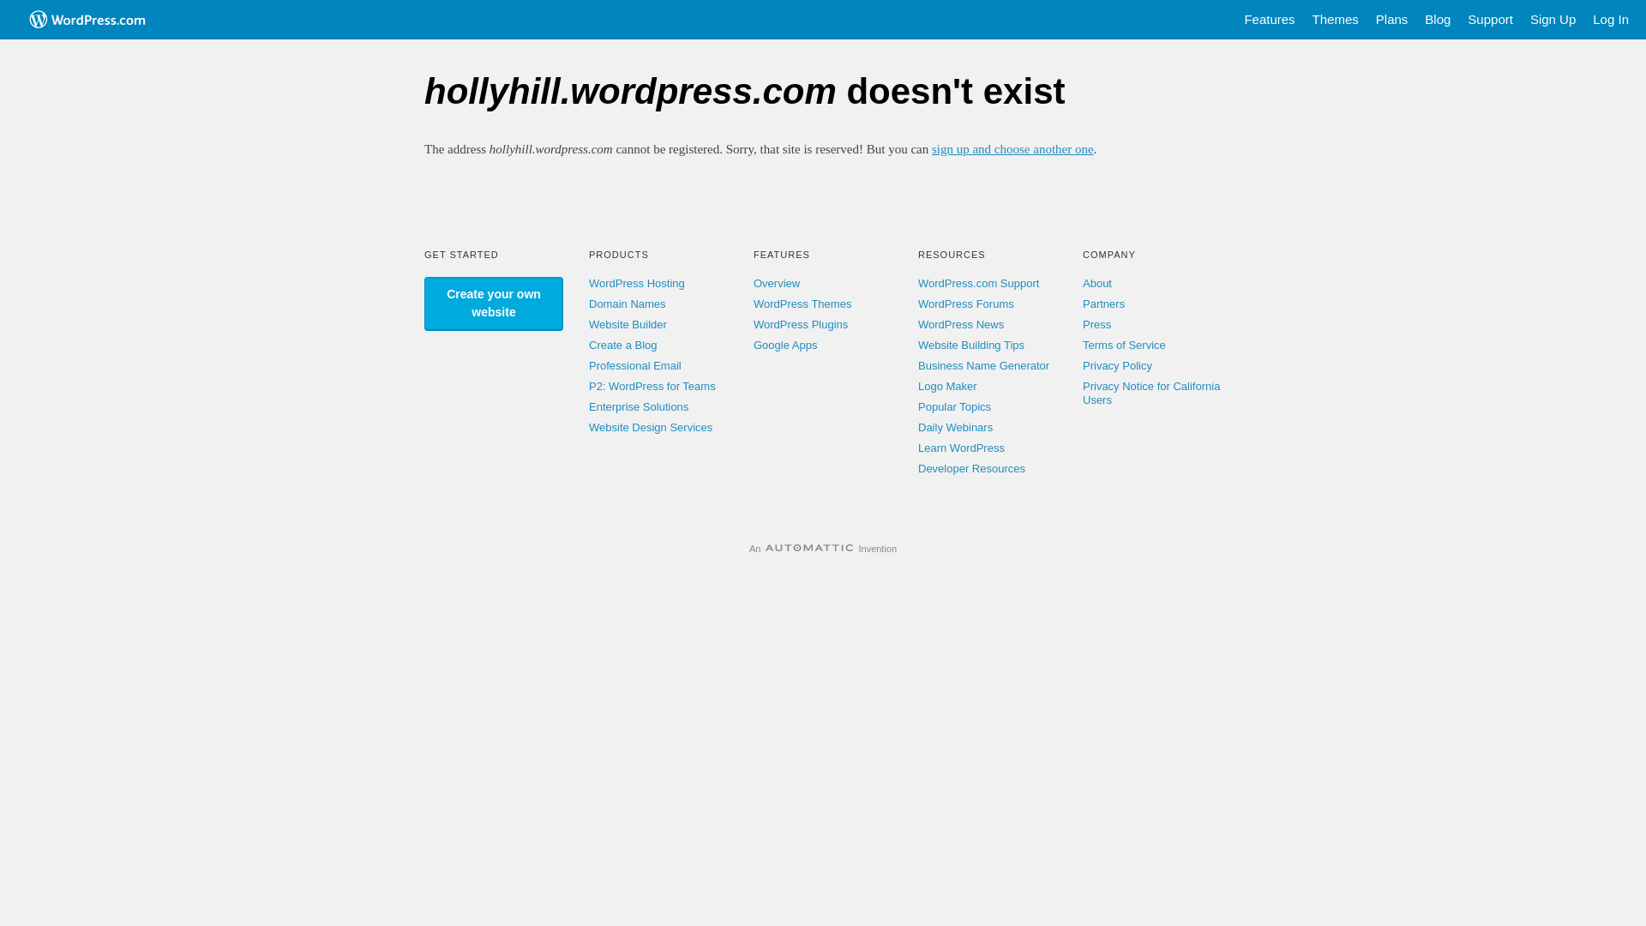  I want to click on P2: WordPress for Teams, so click(652, 386).